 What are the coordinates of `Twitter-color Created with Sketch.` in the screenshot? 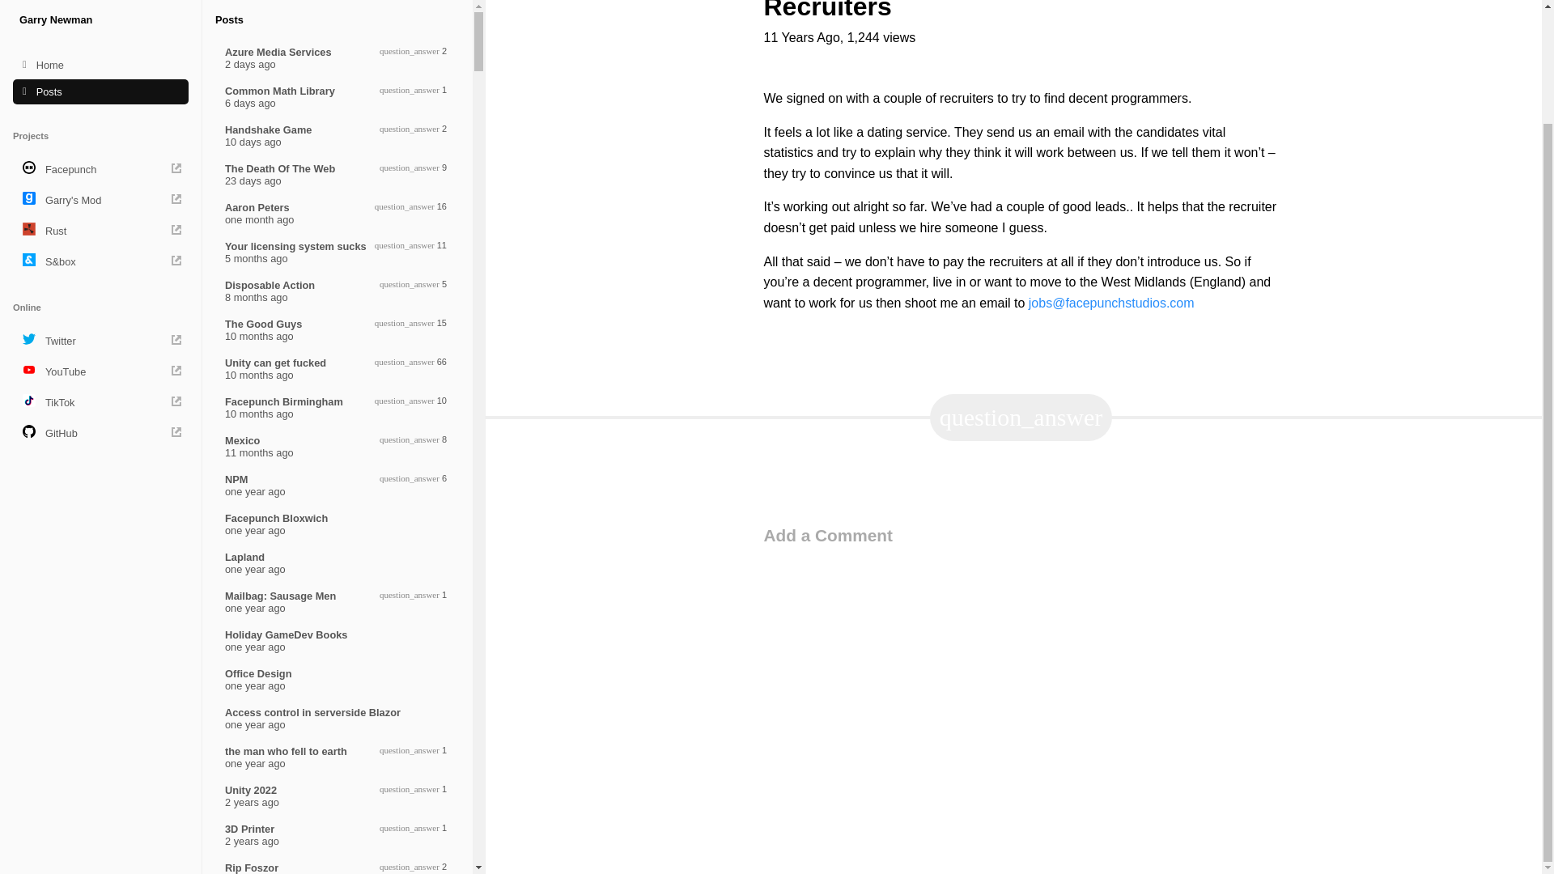 It's located at (29, 207).